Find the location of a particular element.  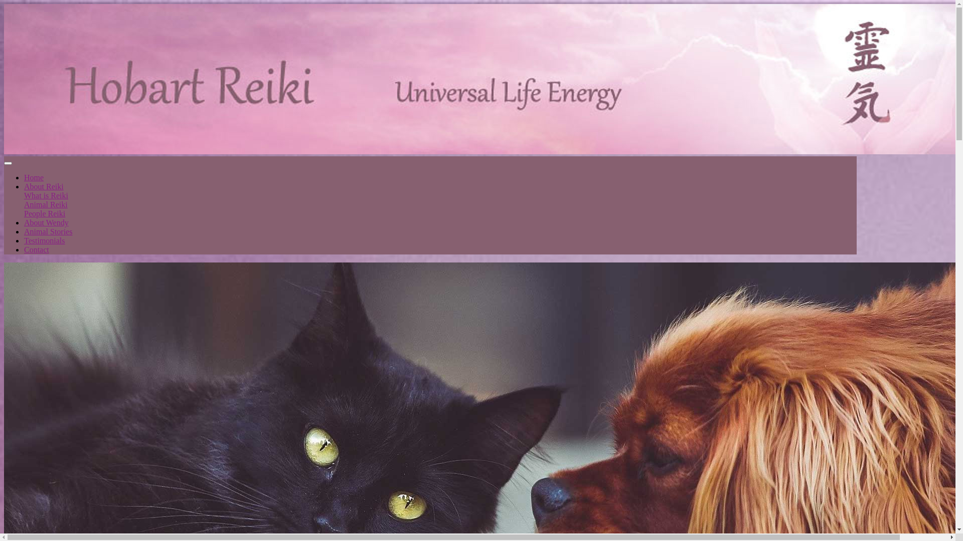

About Wendy is located at coordinates (46, 222).